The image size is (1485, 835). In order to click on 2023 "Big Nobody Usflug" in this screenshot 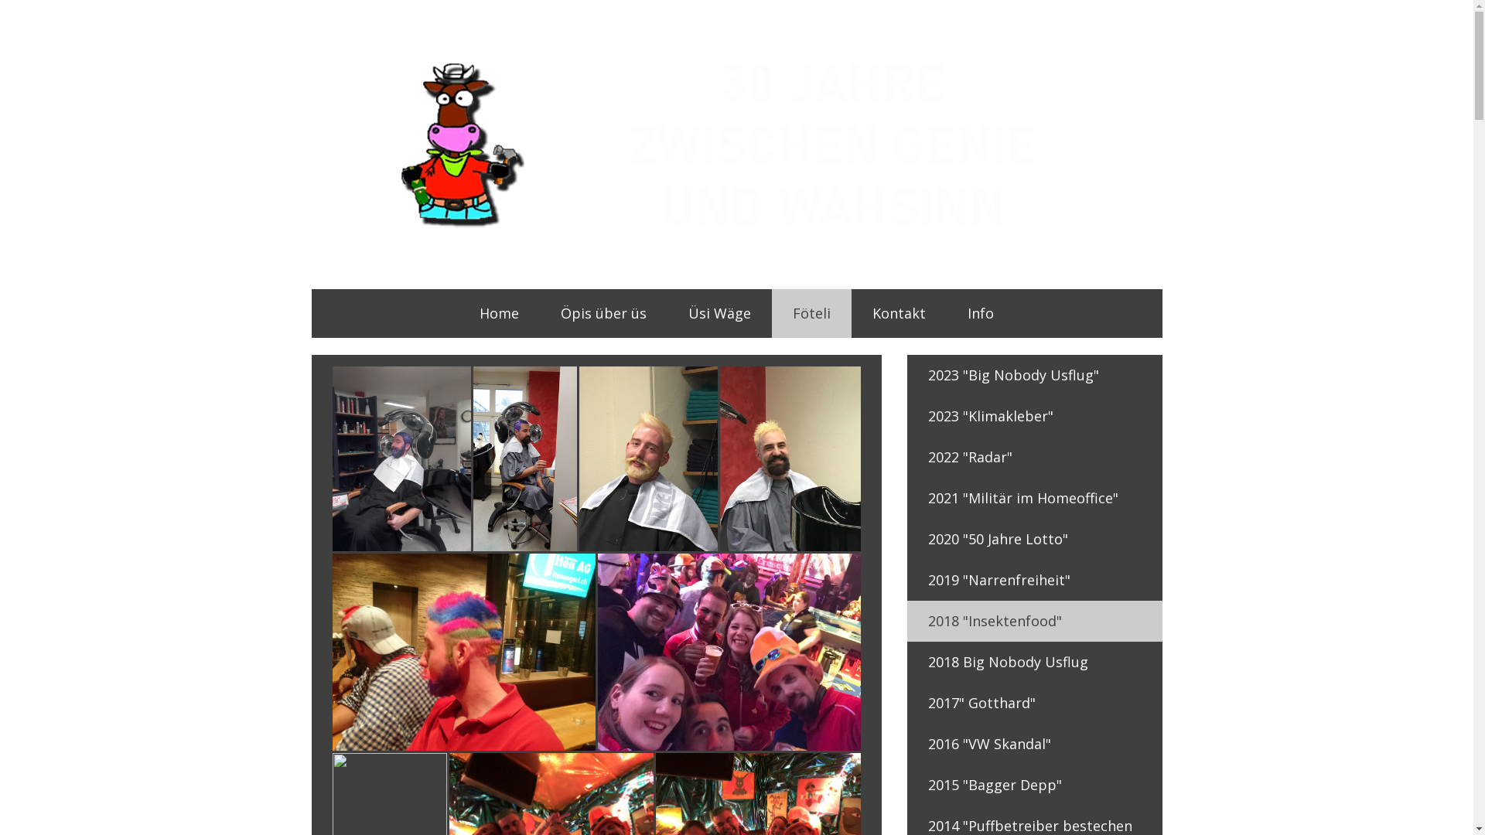, I will do `click(1034, 376)`.